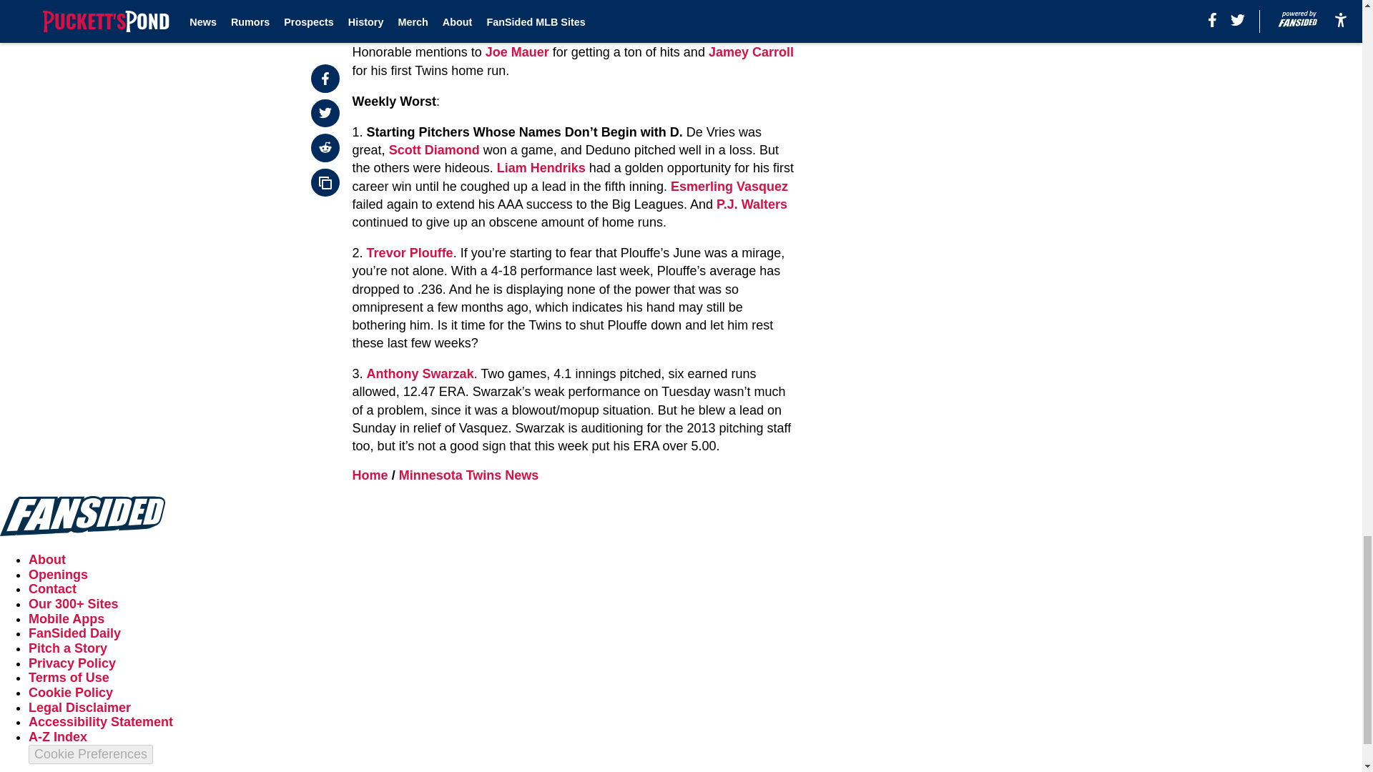  I want to click on Jamey Carroll, so click(751, 51).